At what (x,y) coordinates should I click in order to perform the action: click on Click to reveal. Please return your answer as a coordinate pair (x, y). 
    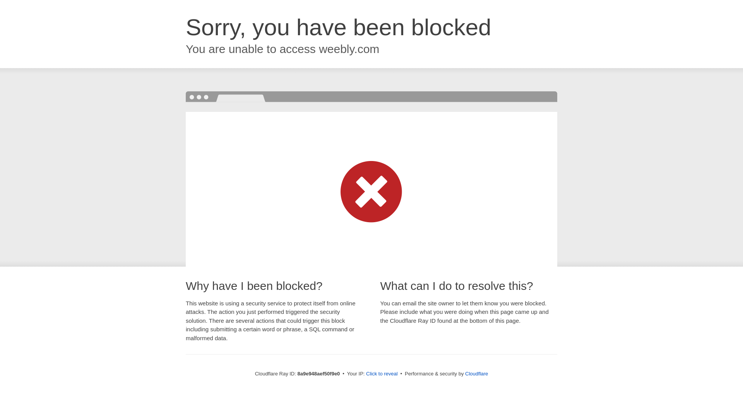
    Looking at the image, I should click on (382, 374).